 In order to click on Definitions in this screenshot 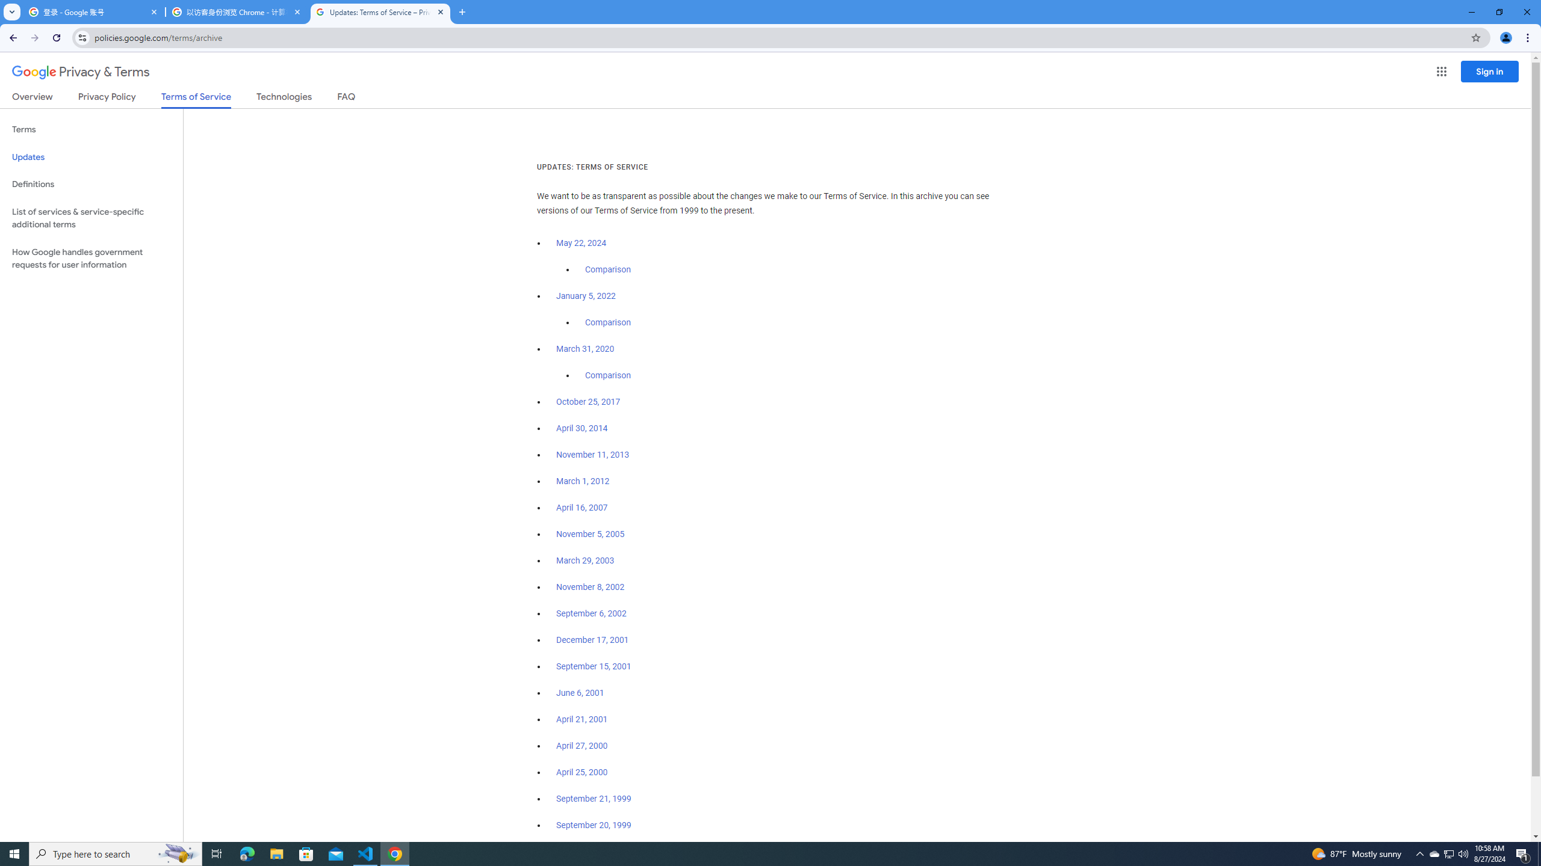, I will do `click(91, 184)`.